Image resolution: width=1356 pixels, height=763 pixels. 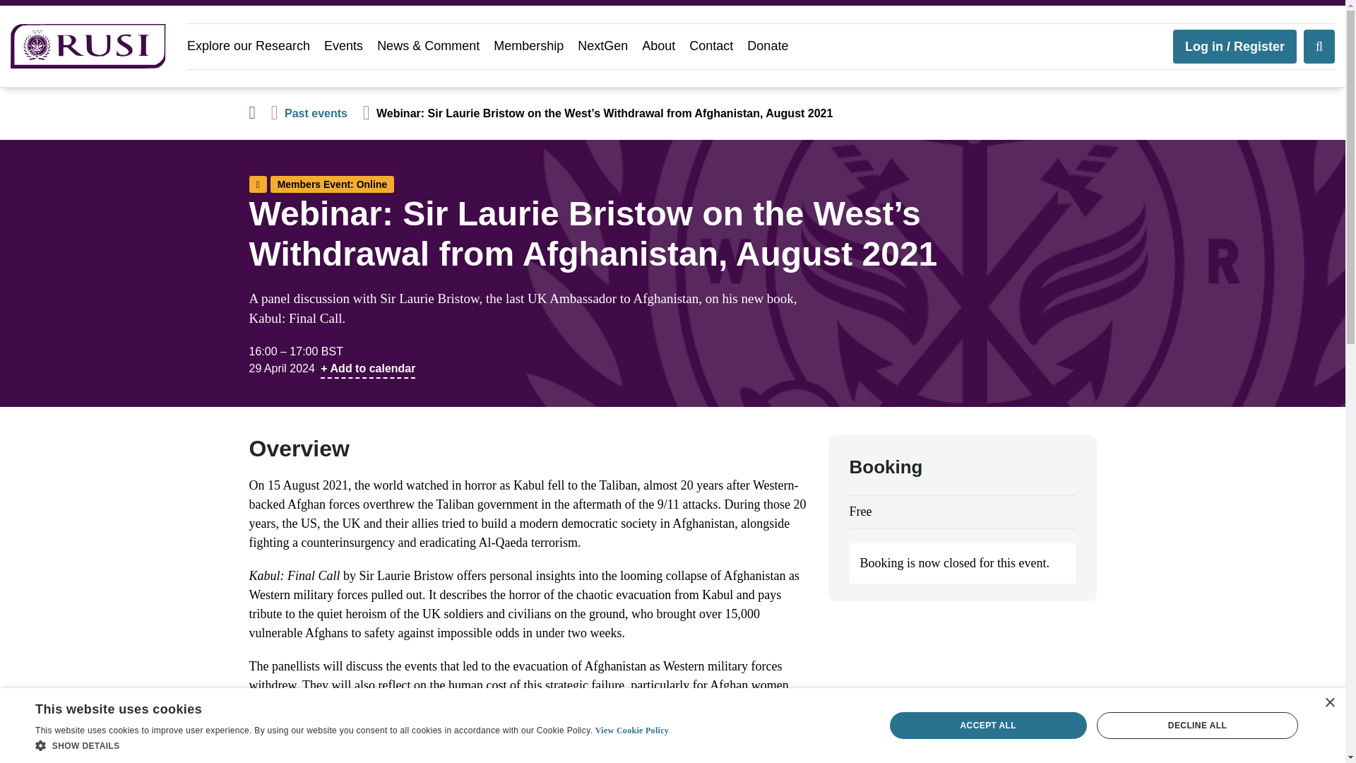 What do you see at coordinates (710, 47) in the screenshot?
I see `Contact` at bounding box center [710, 47].